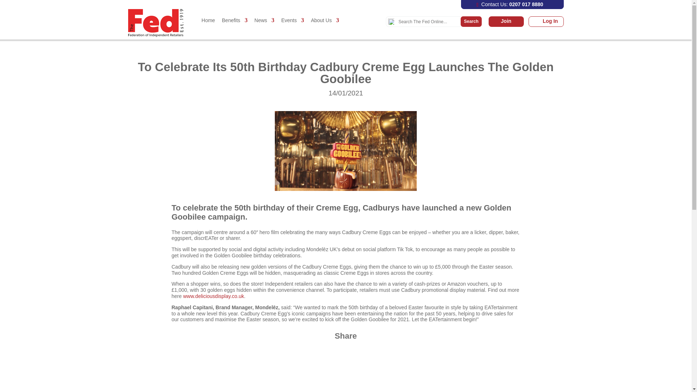 The image size is (697, 392). What do you see at coordinates (526, 4) in the screenshot?
I see `0207 017 8880` at bounding box center [526, 4].